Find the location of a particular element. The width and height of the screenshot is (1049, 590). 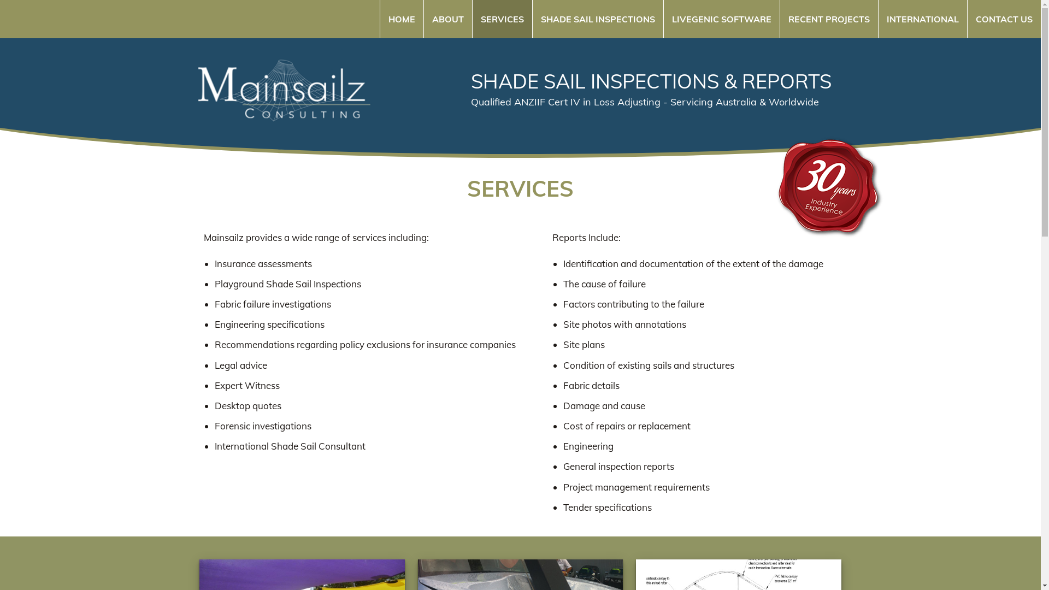

SERVICES is located at coordinates (502, 19).